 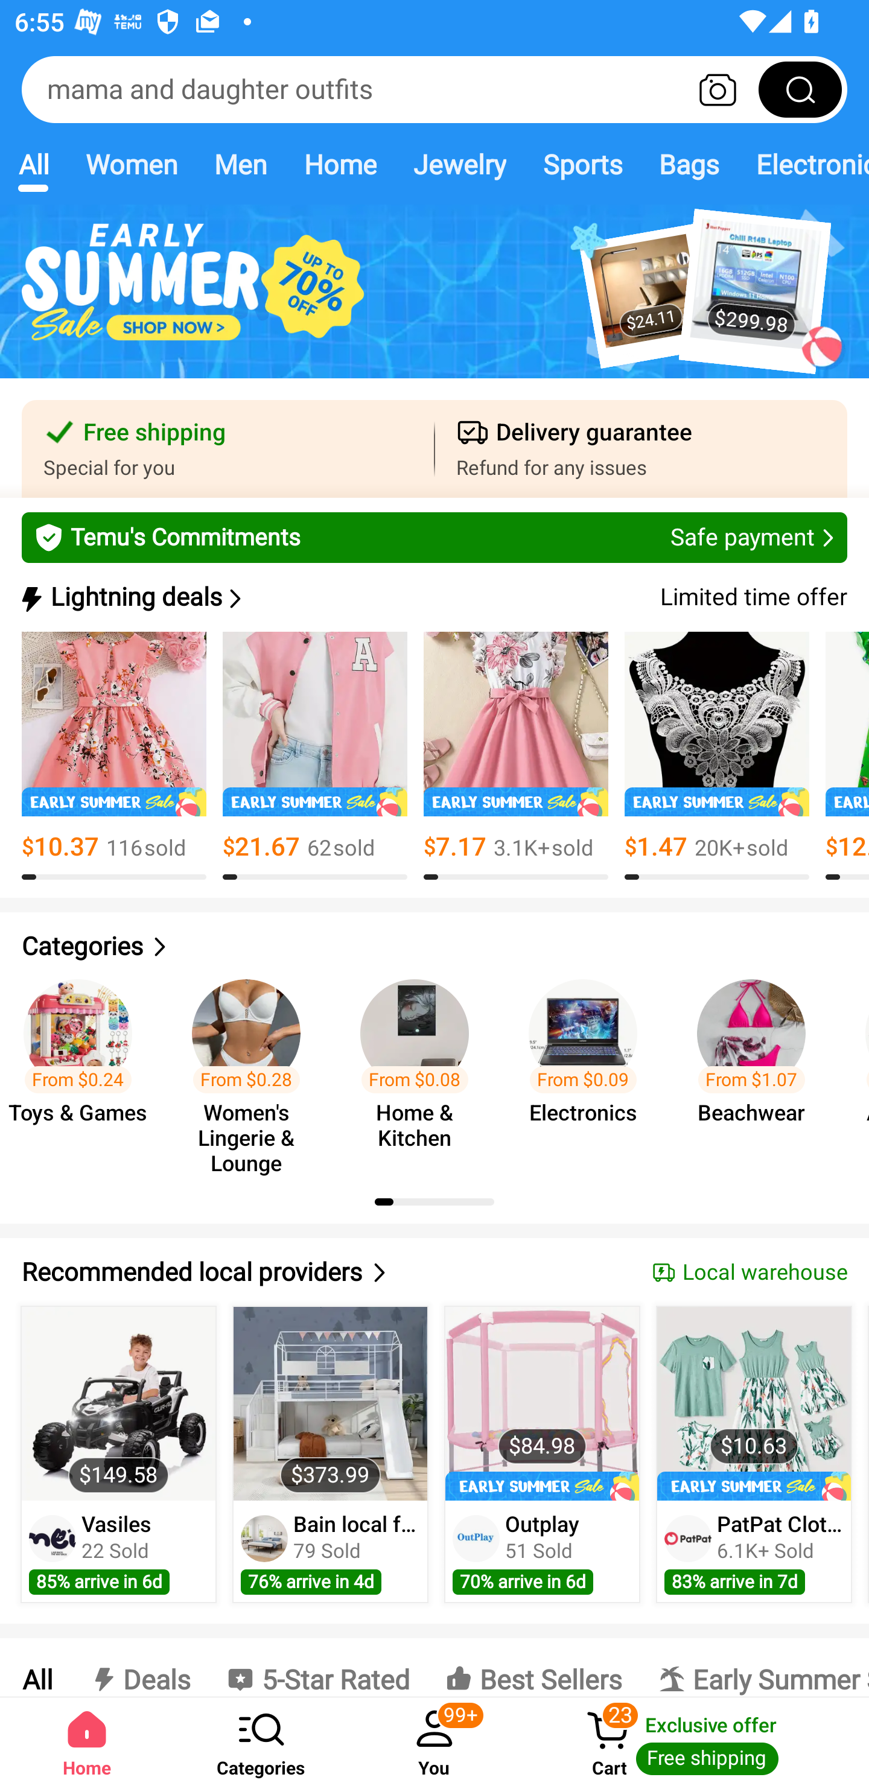 What do you see at coordinates (118, 1454) in the screenshot?
I see `$149.58 Vasiles 22 Sold 85% arrive in 6d` at bounding box center [118, 1454].